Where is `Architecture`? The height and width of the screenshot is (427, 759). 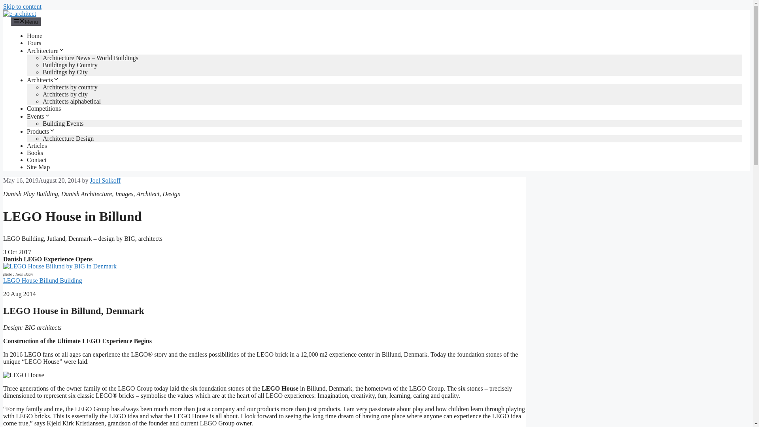 Architecture is located at coordinates (45, 51).